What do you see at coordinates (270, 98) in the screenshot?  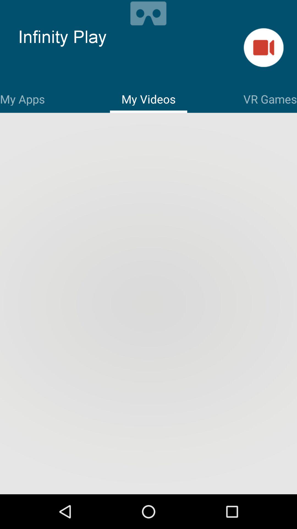 I see `turn on vr games app` at bounding box center [270, 98].